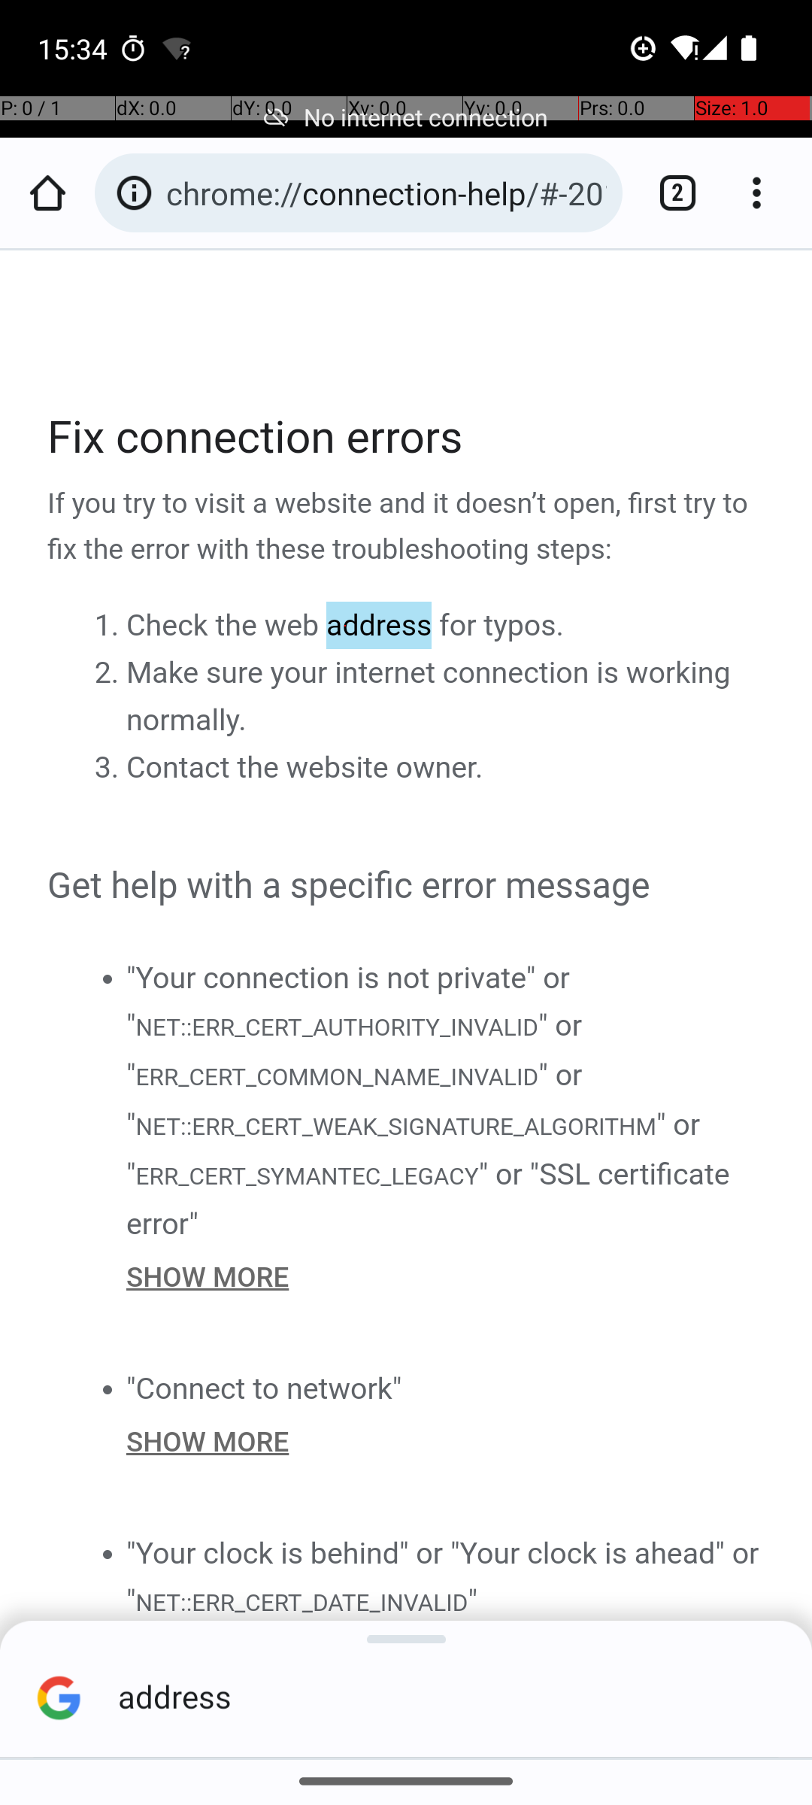 This screenshot has height=1805, width=812. Describe the element at coordinates (336, 1026) in the screenshot. I see `NET::ERR_CERT_AUTHORITY_INVALID` at that location.